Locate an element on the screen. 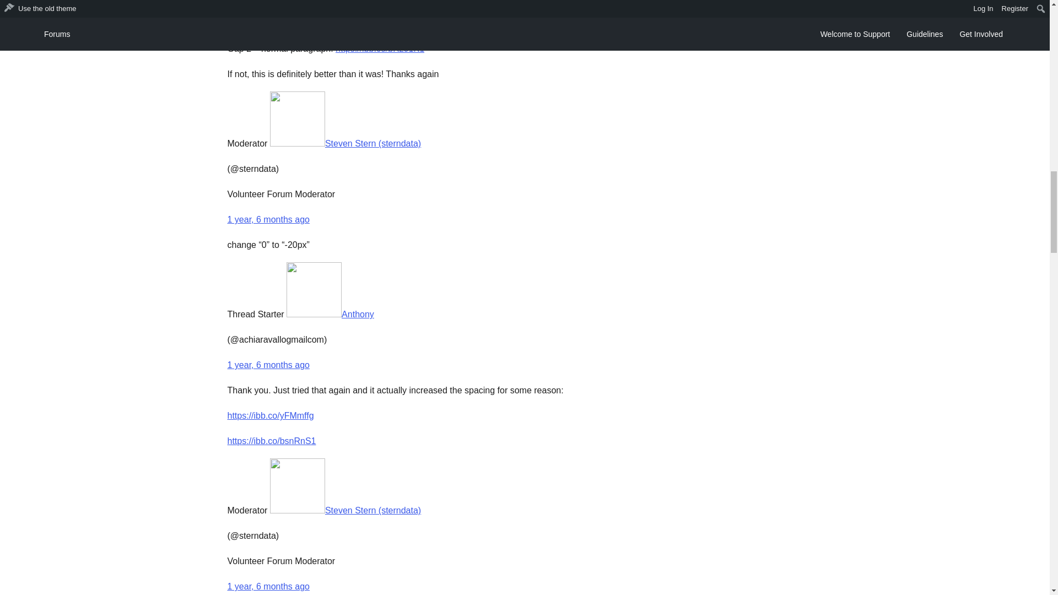 Image resolution: width=1058 pixels, height=595 pixels. This person is a moderator on this forum is located at coordinates (247, 143).